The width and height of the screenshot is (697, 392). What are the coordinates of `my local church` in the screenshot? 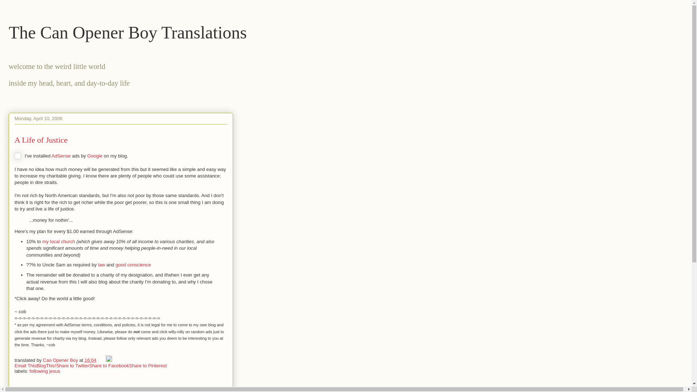 It's located at (59, 241).